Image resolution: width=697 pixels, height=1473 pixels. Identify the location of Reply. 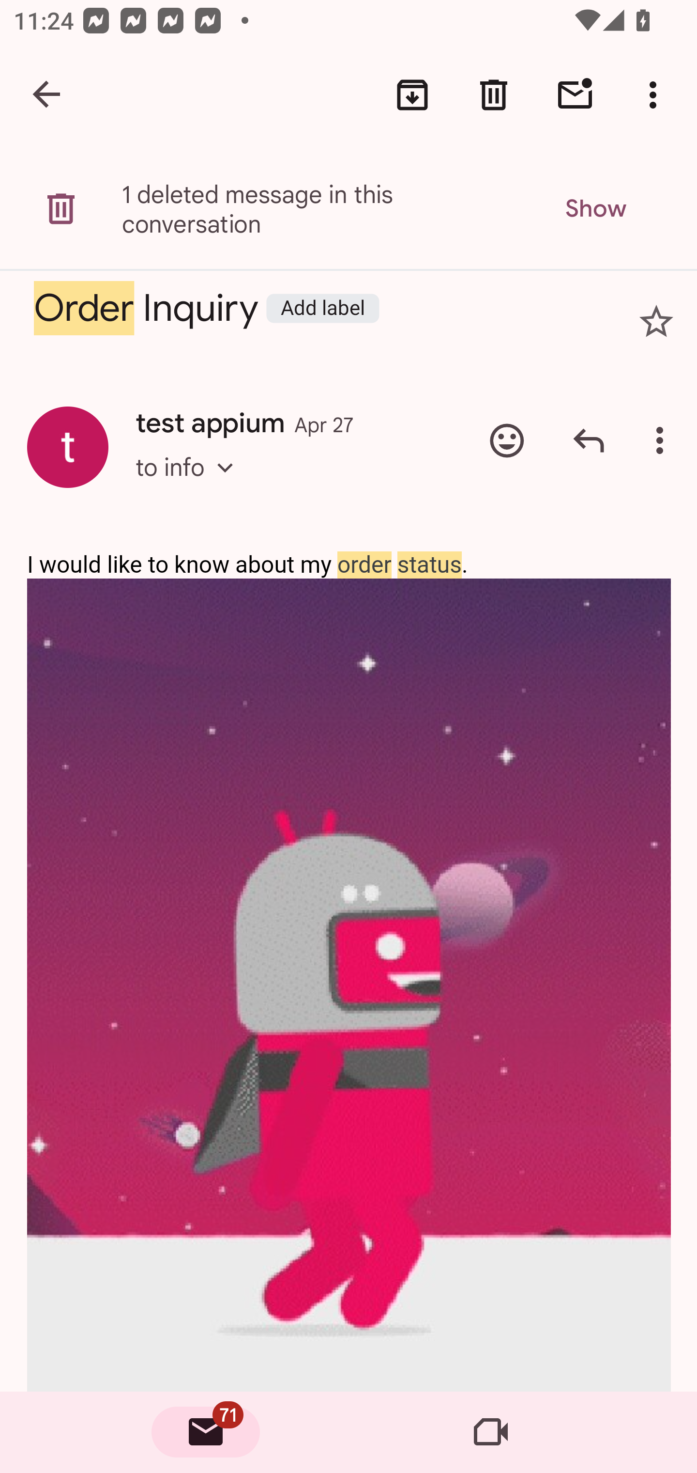
(589, 440).